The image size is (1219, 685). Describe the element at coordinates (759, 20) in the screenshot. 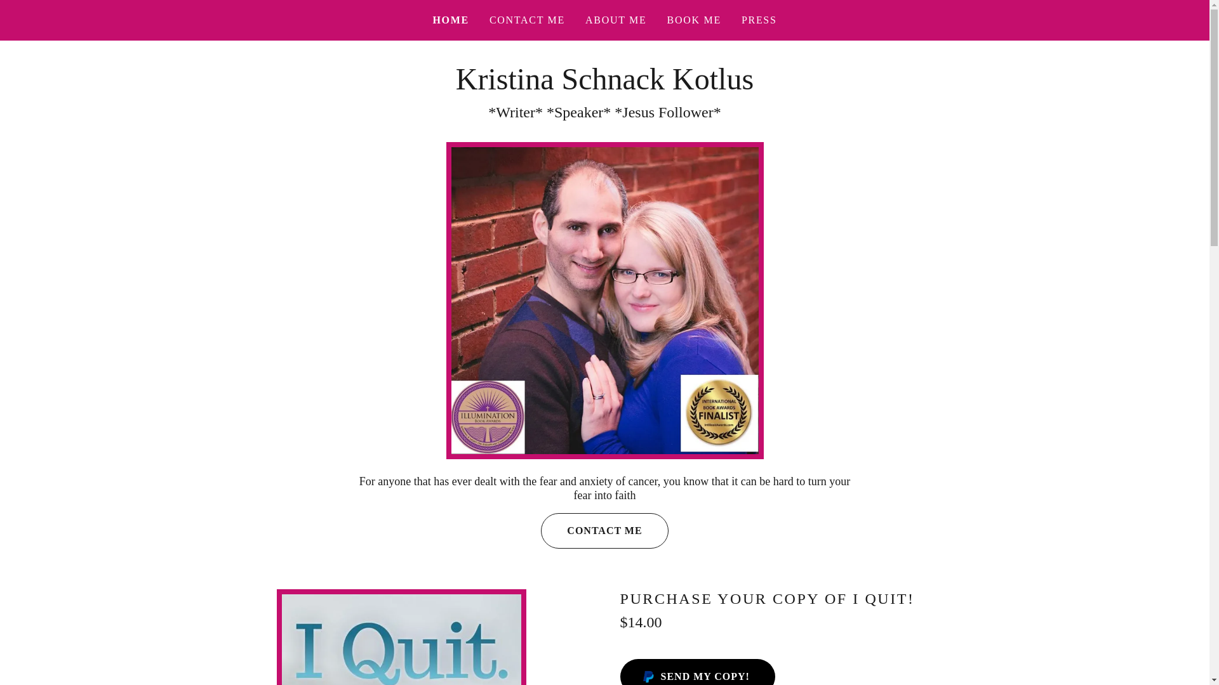

I see `PRESS` at that location.